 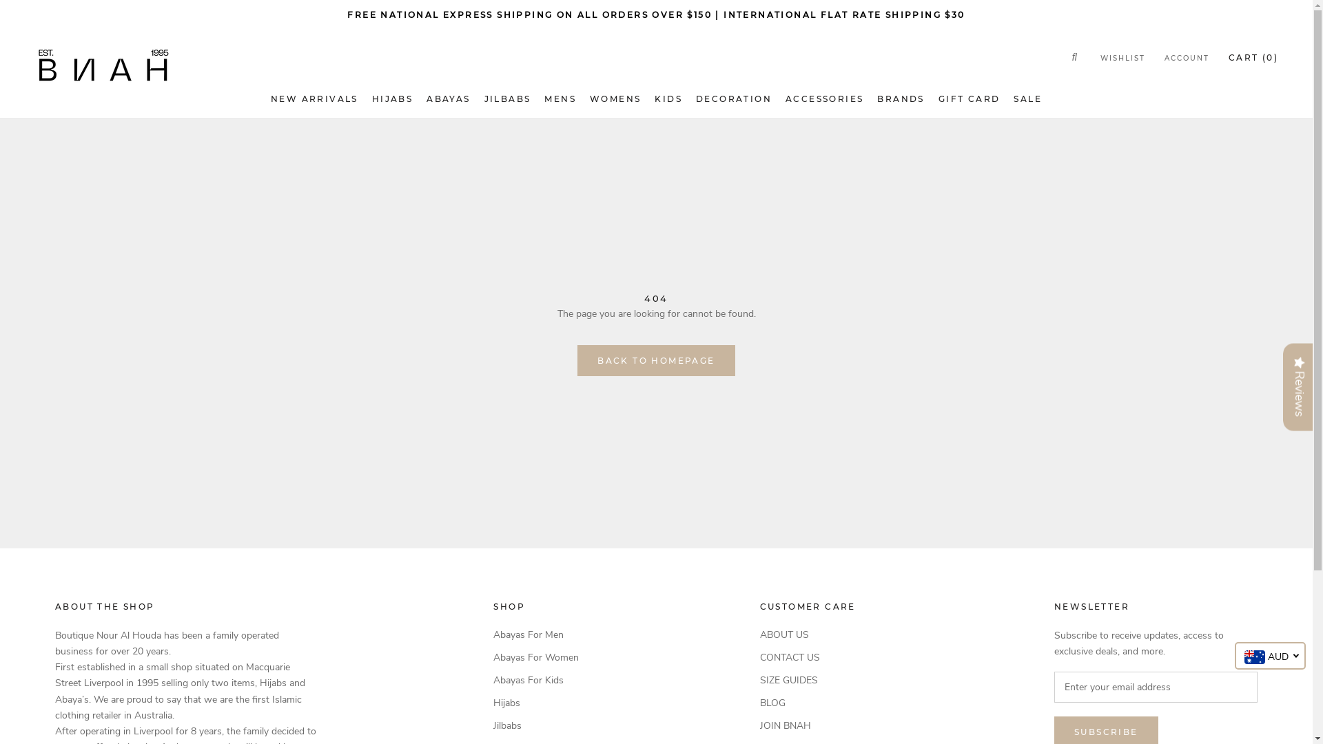 What do you see at coordinates (538, 726) in the screenshot?
I see `Jilbabs` at bounding box center [538, 726].